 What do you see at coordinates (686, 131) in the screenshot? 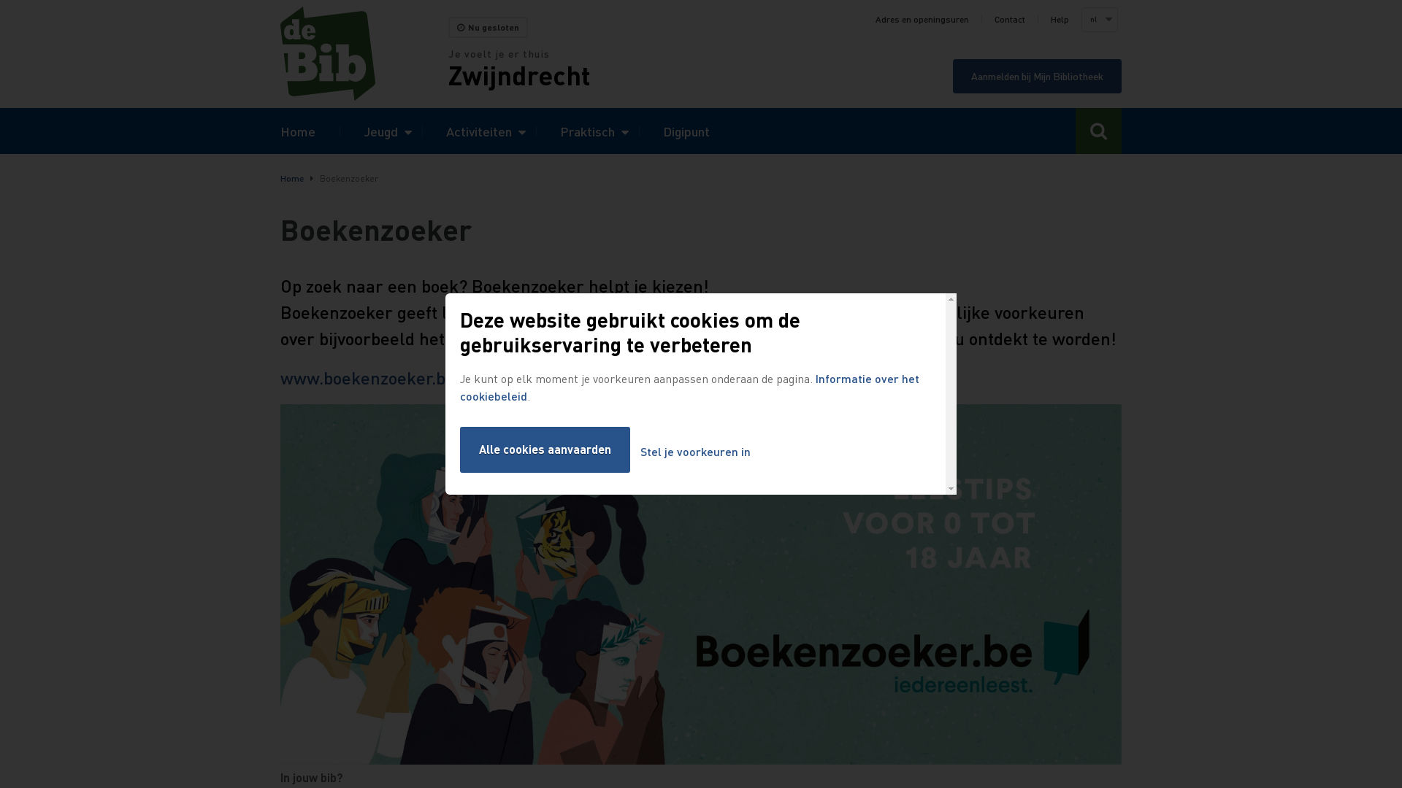
I see `Digipunt` at bounding box center [686, 131].